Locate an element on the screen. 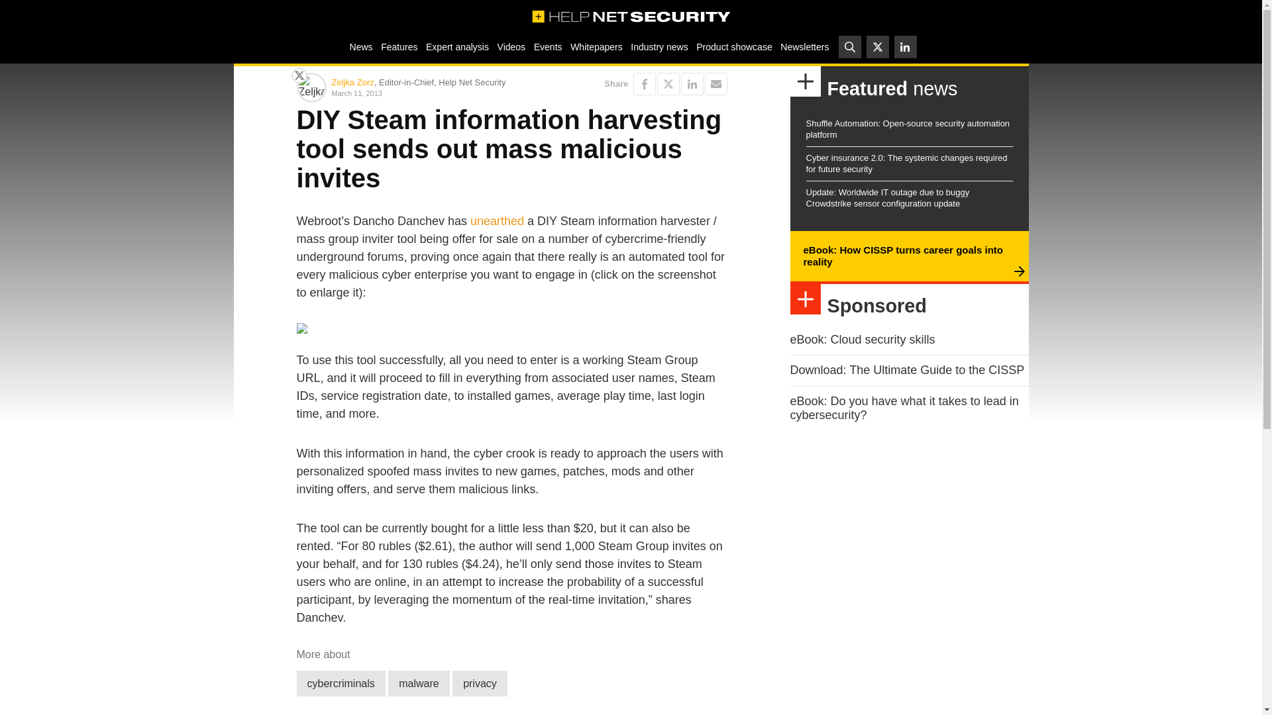 This screenshot has width=1272, height=715. Newsletters is located at coordinates (804, 46).